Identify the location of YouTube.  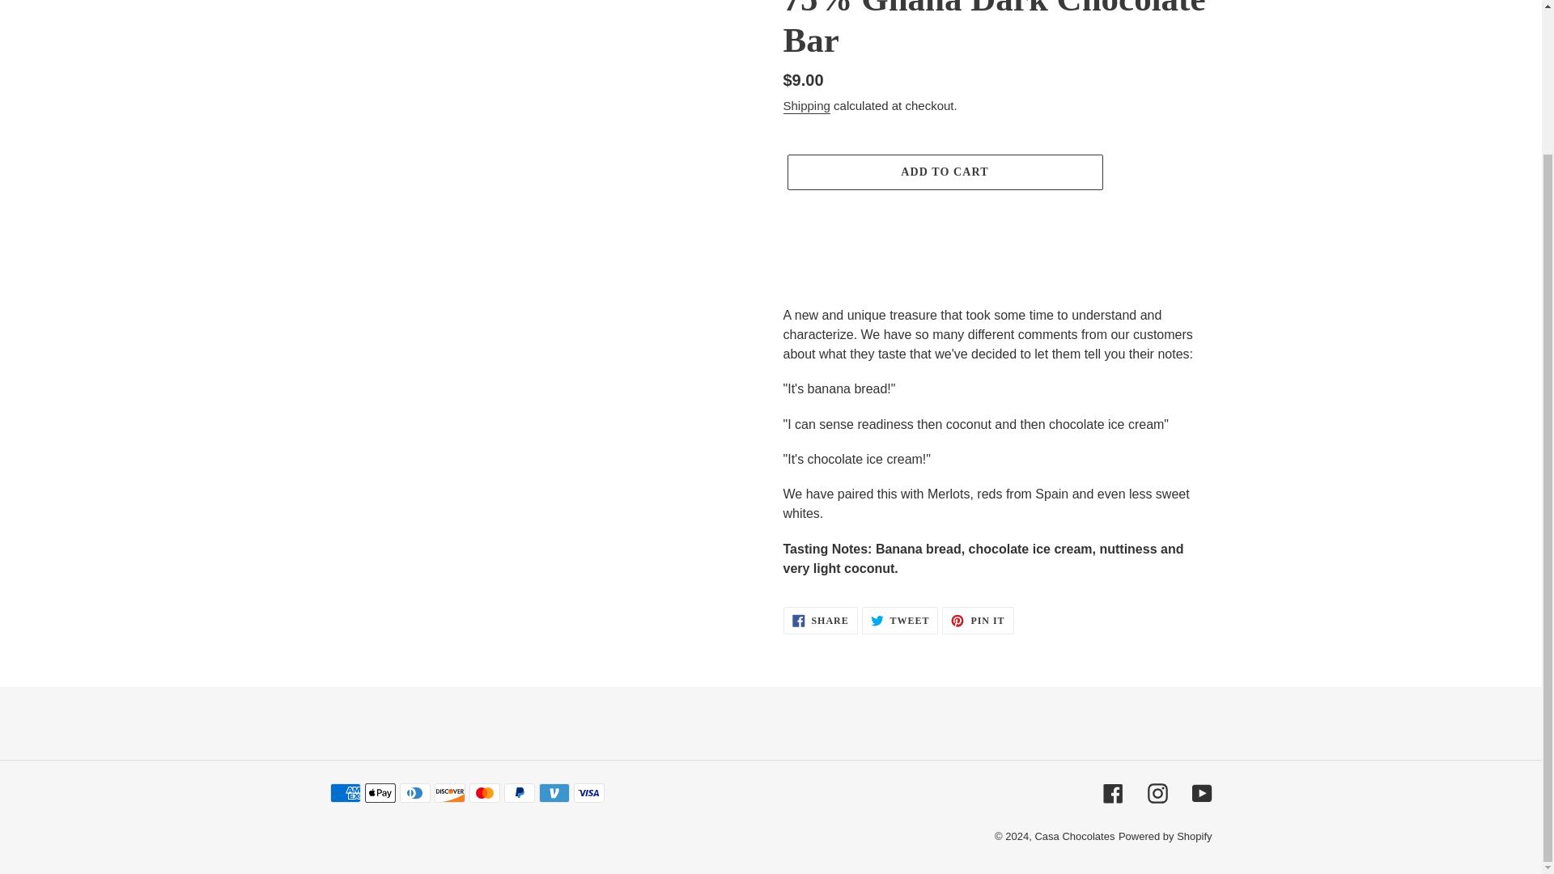
(944, 172).